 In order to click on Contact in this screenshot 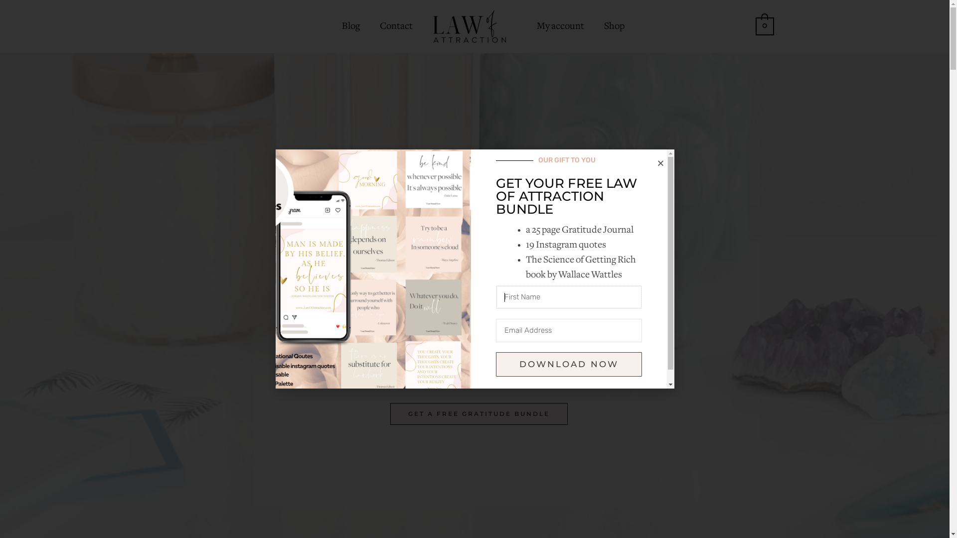, I will do `click(396, 26)`.